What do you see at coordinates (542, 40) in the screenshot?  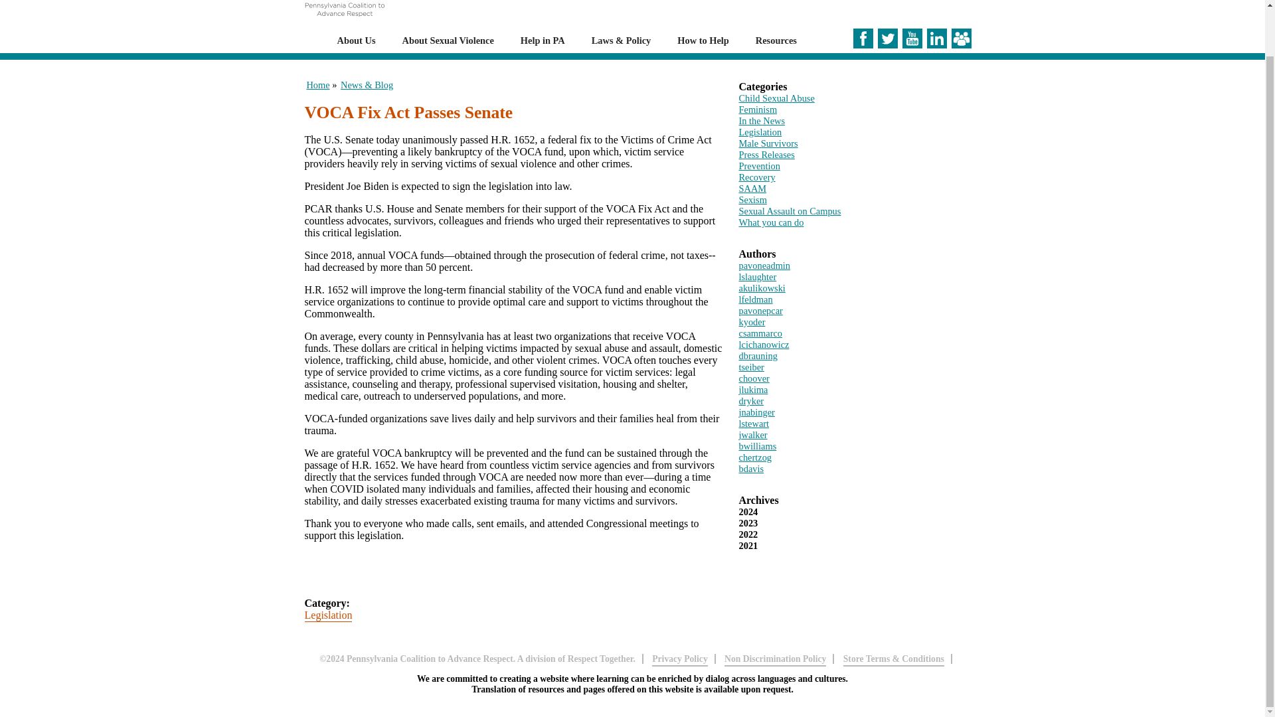 I see `Help in PA` at bounding box center [542, 40].